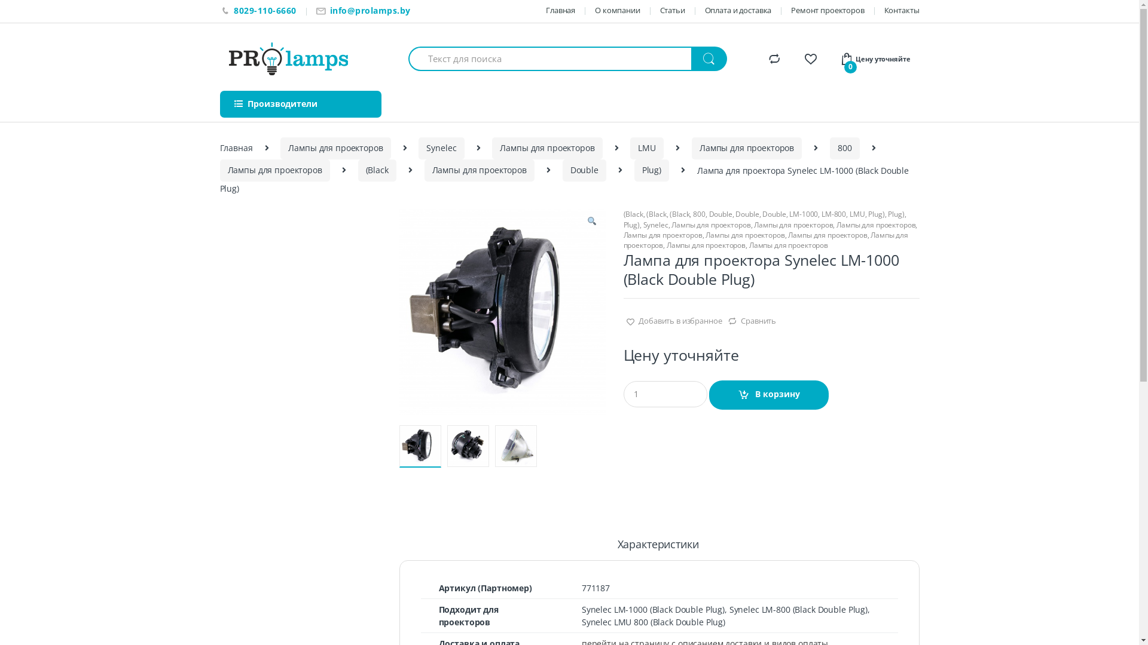 The width and height of the screenshot is (1148, 645). I want to click on (Black, so click(679, 214).